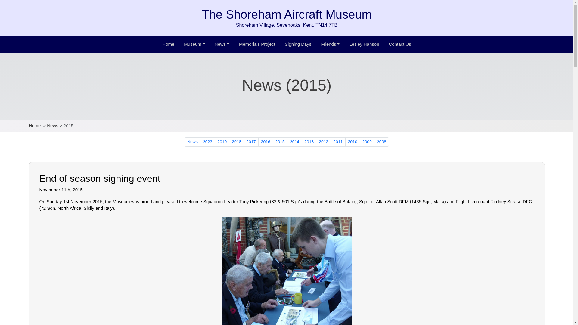  I want to click on Home, so click(34, 125).